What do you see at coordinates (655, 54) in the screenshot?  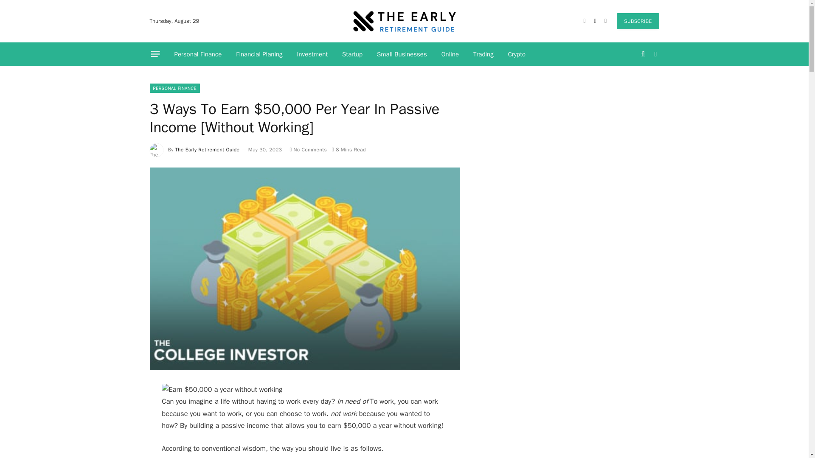 I see `Switch to Dark Design - easier on eyes.` at bounding box center [655, 54].